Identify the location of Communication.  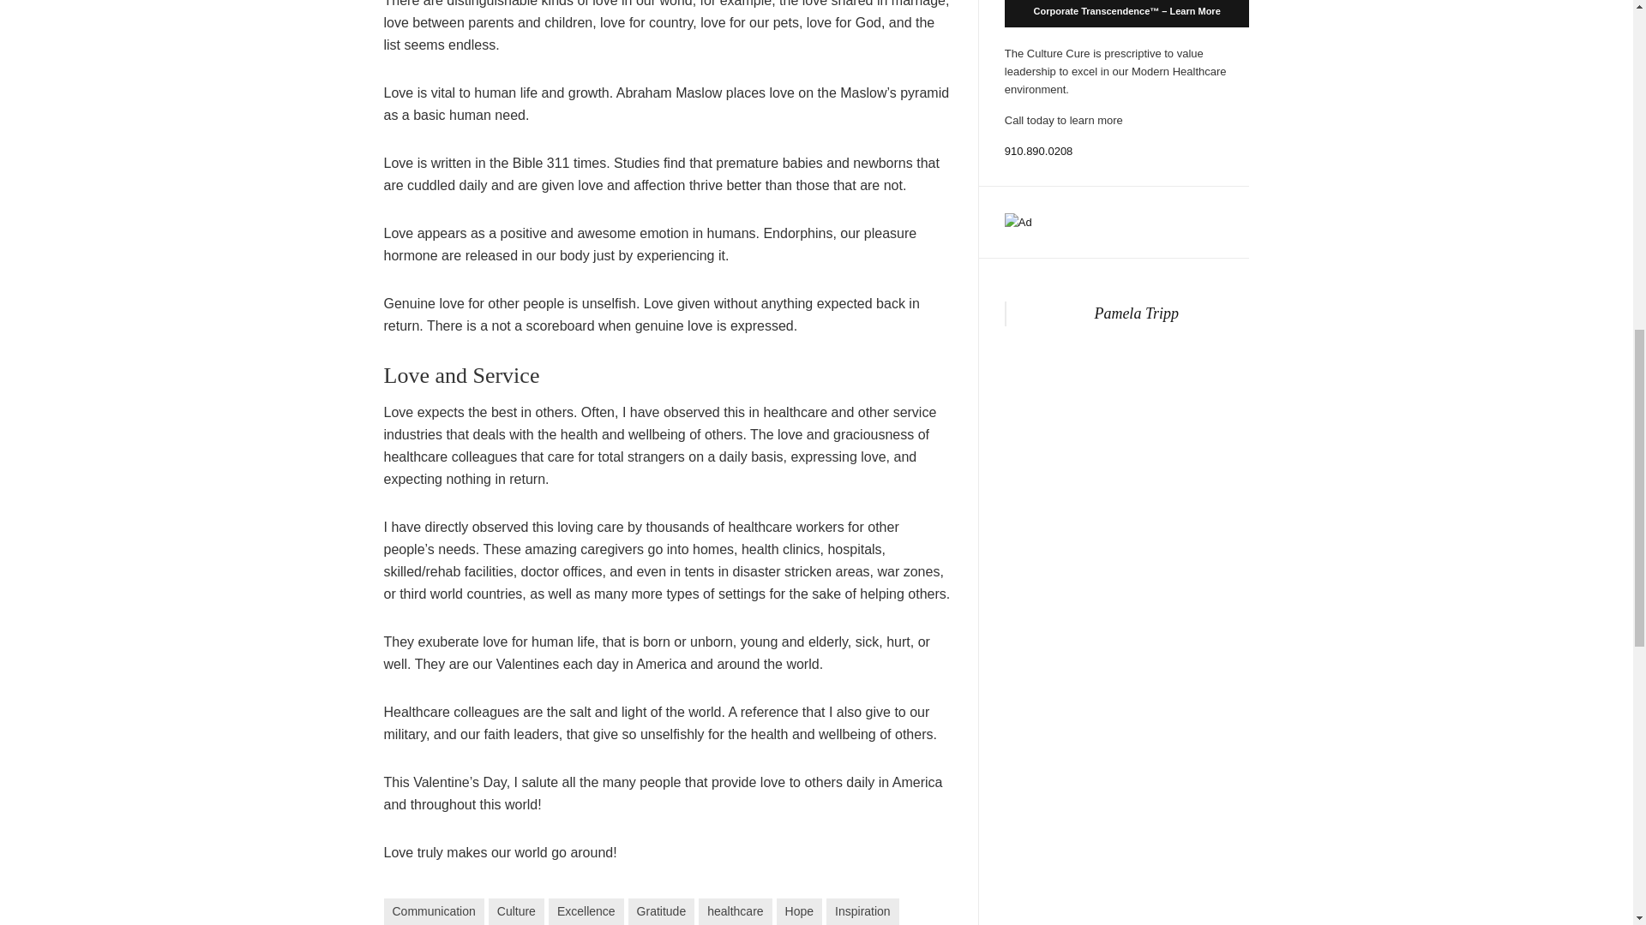
(434, 911).